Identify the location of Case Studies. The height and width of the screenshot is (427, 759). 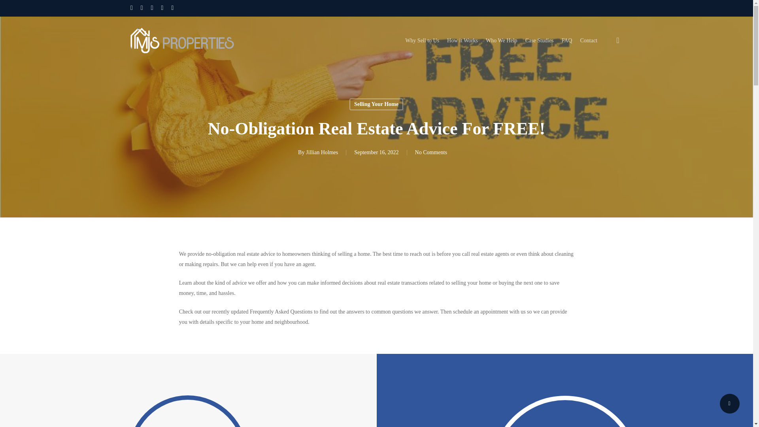
(539, 40).